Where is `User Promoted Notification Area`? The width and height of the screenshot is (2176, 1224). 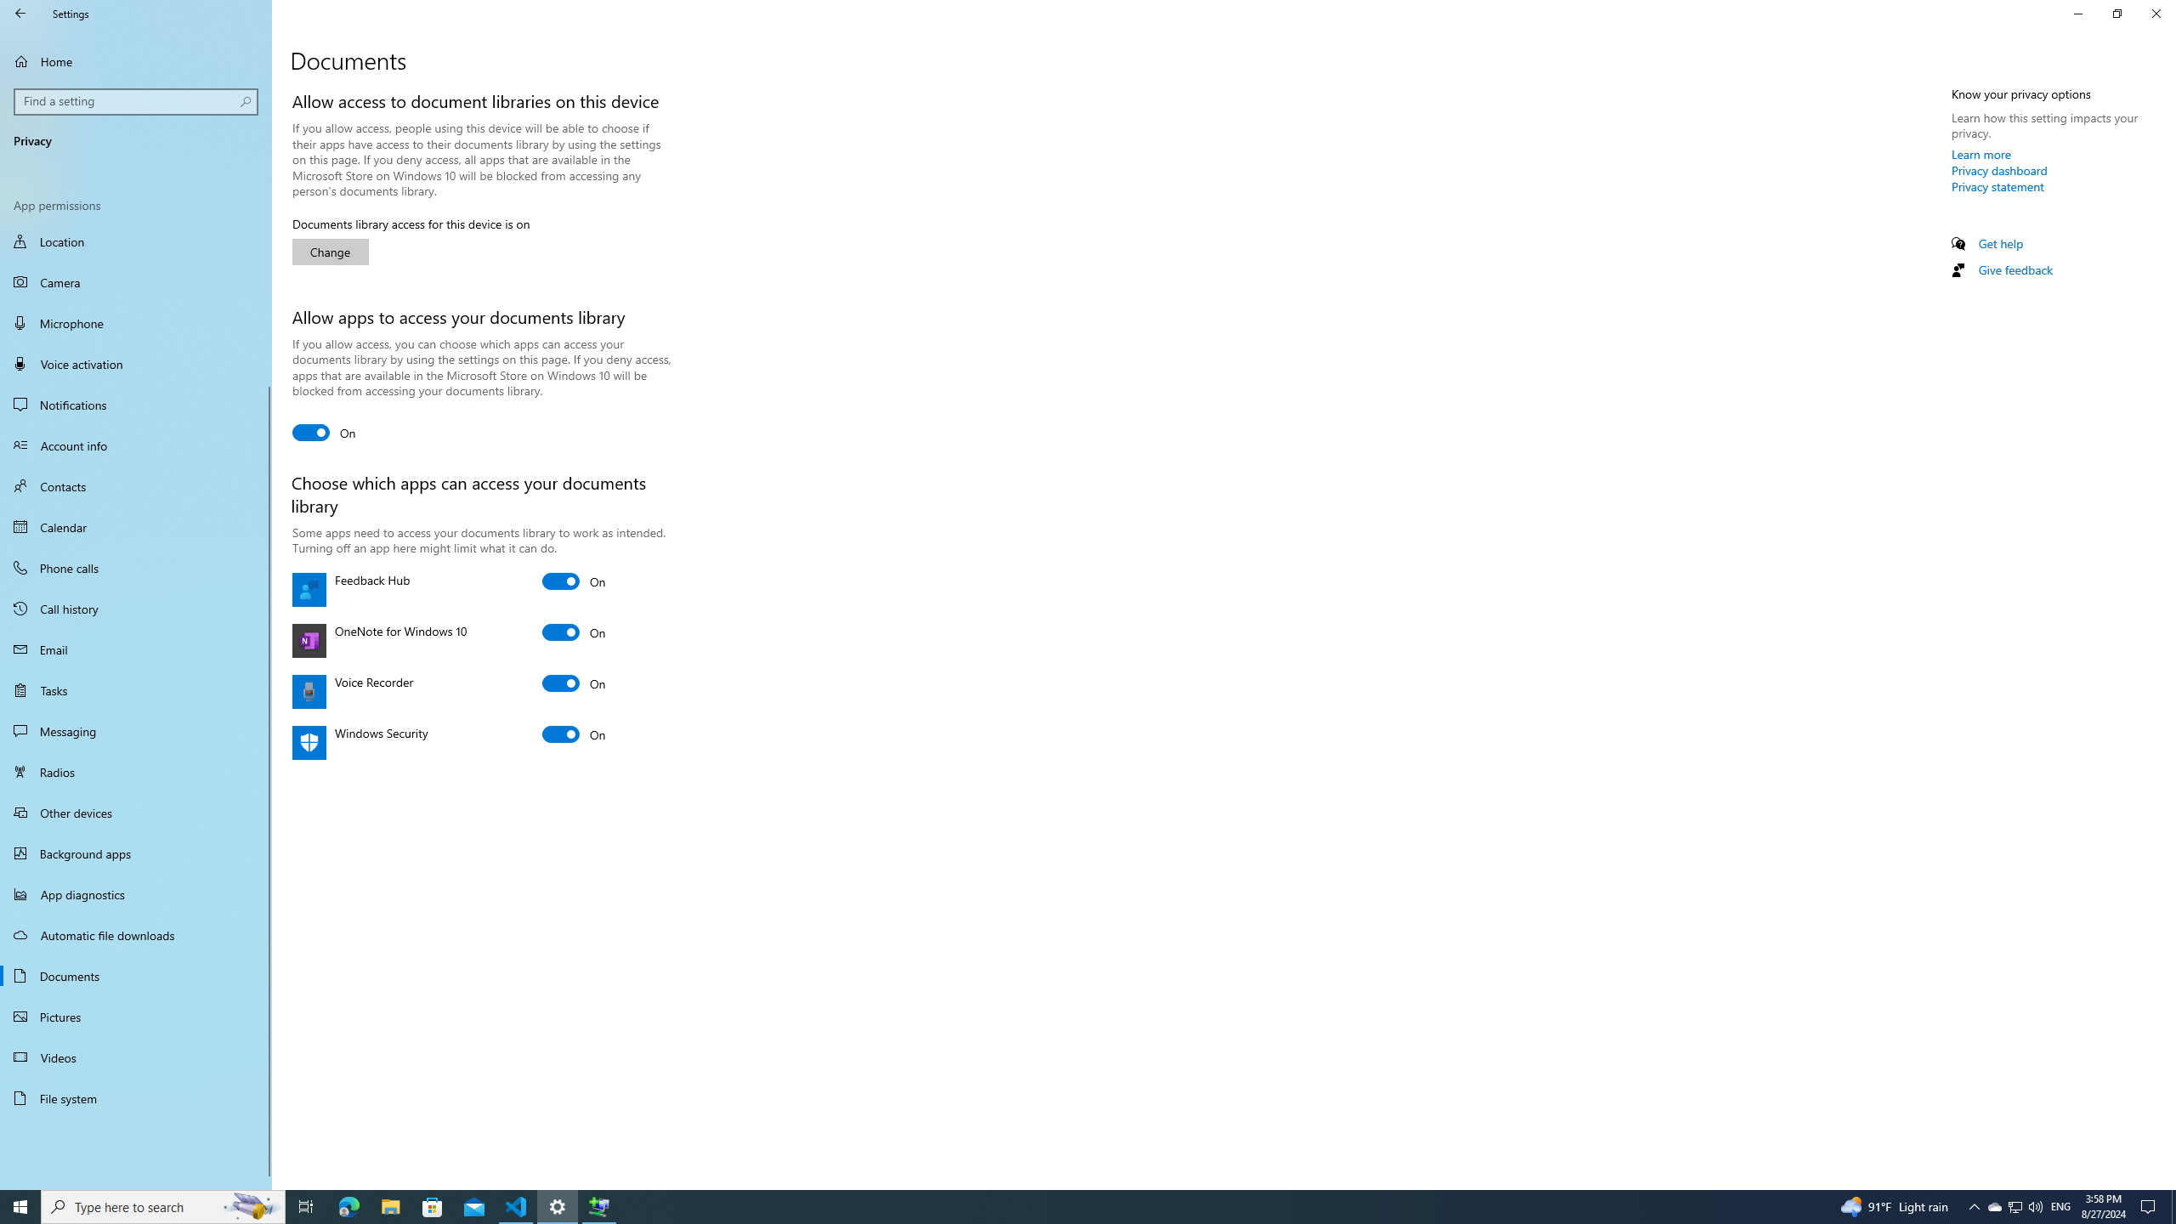 User Promoted Notification Area is located at coordinates (2014, 1207).